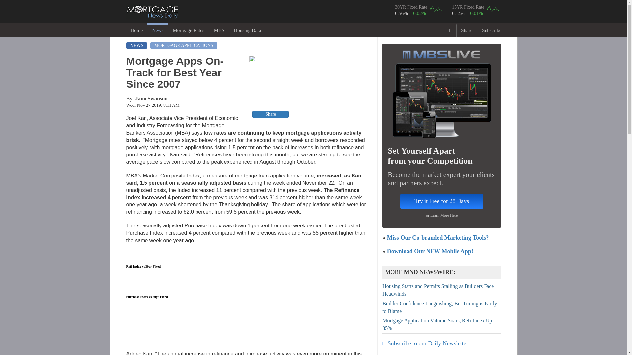 The image size is (632, 355). What do you see at coordinates (136, 30) in the screenshot?
I see `Home` at bounding box center [136, 30].